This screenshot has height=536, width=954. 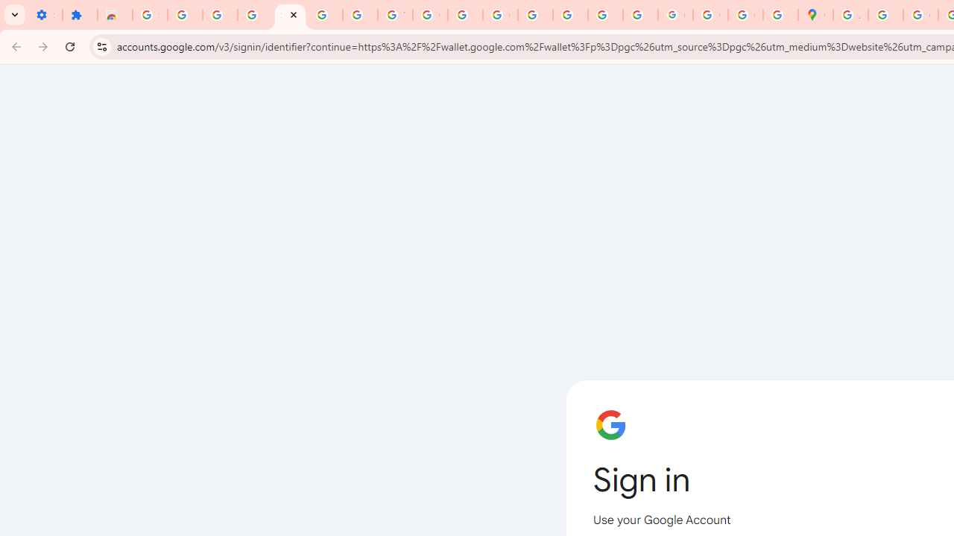 I want to click on YouTube, so click(x=395, y=15).